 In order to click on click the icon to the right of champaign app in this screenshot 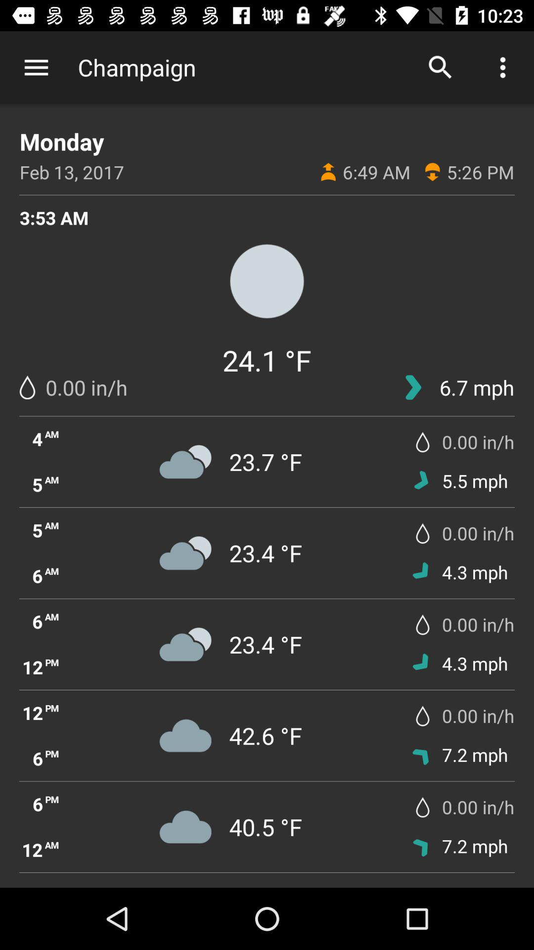, I will do `click(440, 67)`.